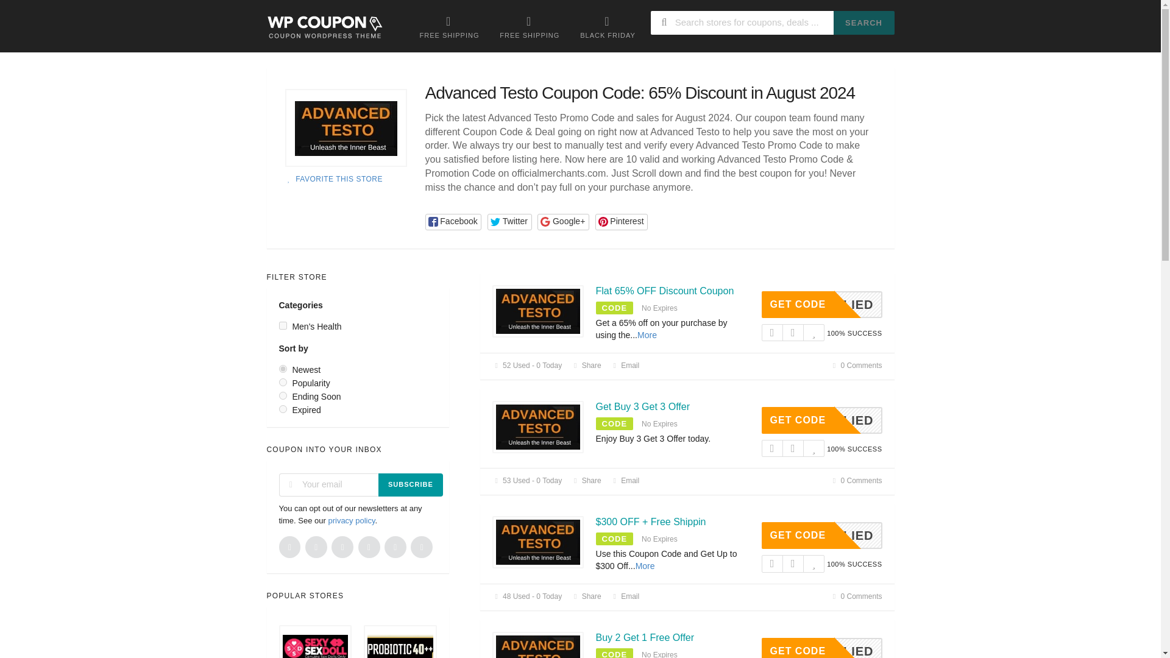 The height and width of the screenshot is (658, 1170). Describe the element at coordinates (509, 222) in the screenshot. I see `My blog` at that location.